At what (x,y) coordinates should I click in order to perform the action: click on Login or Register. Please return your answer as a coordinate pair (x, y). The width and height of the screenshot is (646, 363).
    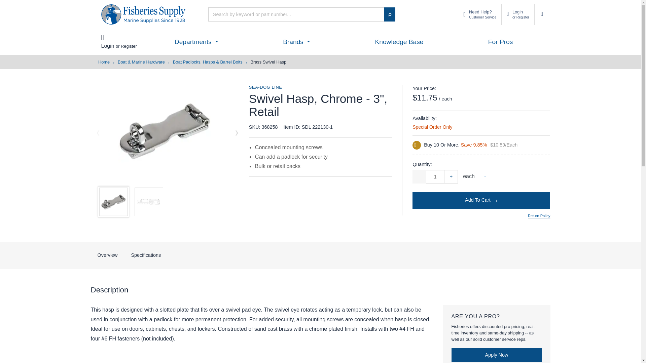
    Looking at the image, I should click on (479, 14).